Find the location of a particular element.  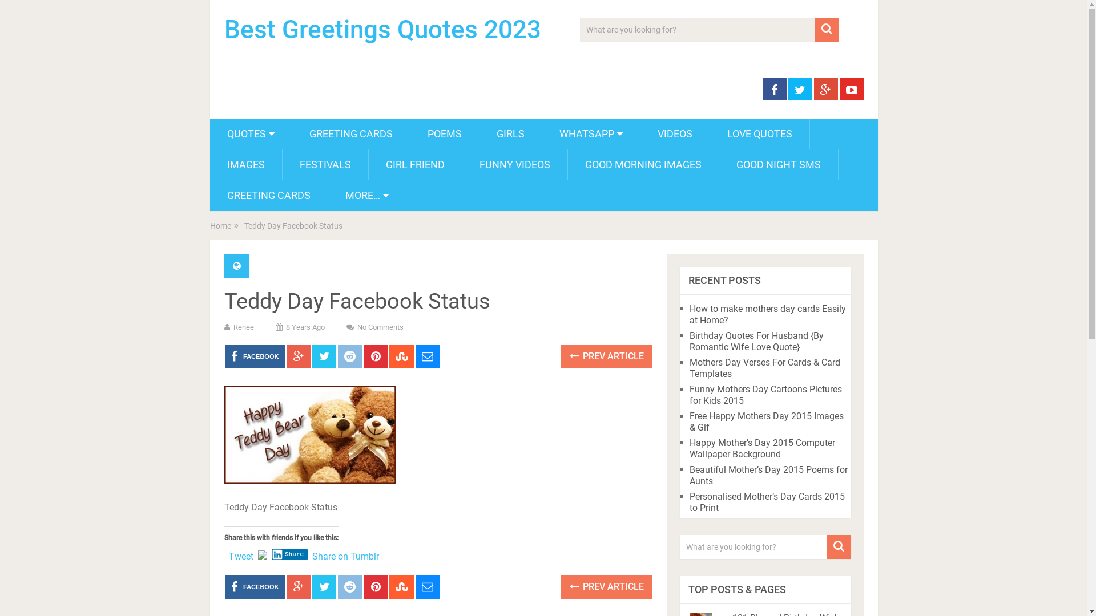

LOVE QUOTES is located at coordinates (760, 134).